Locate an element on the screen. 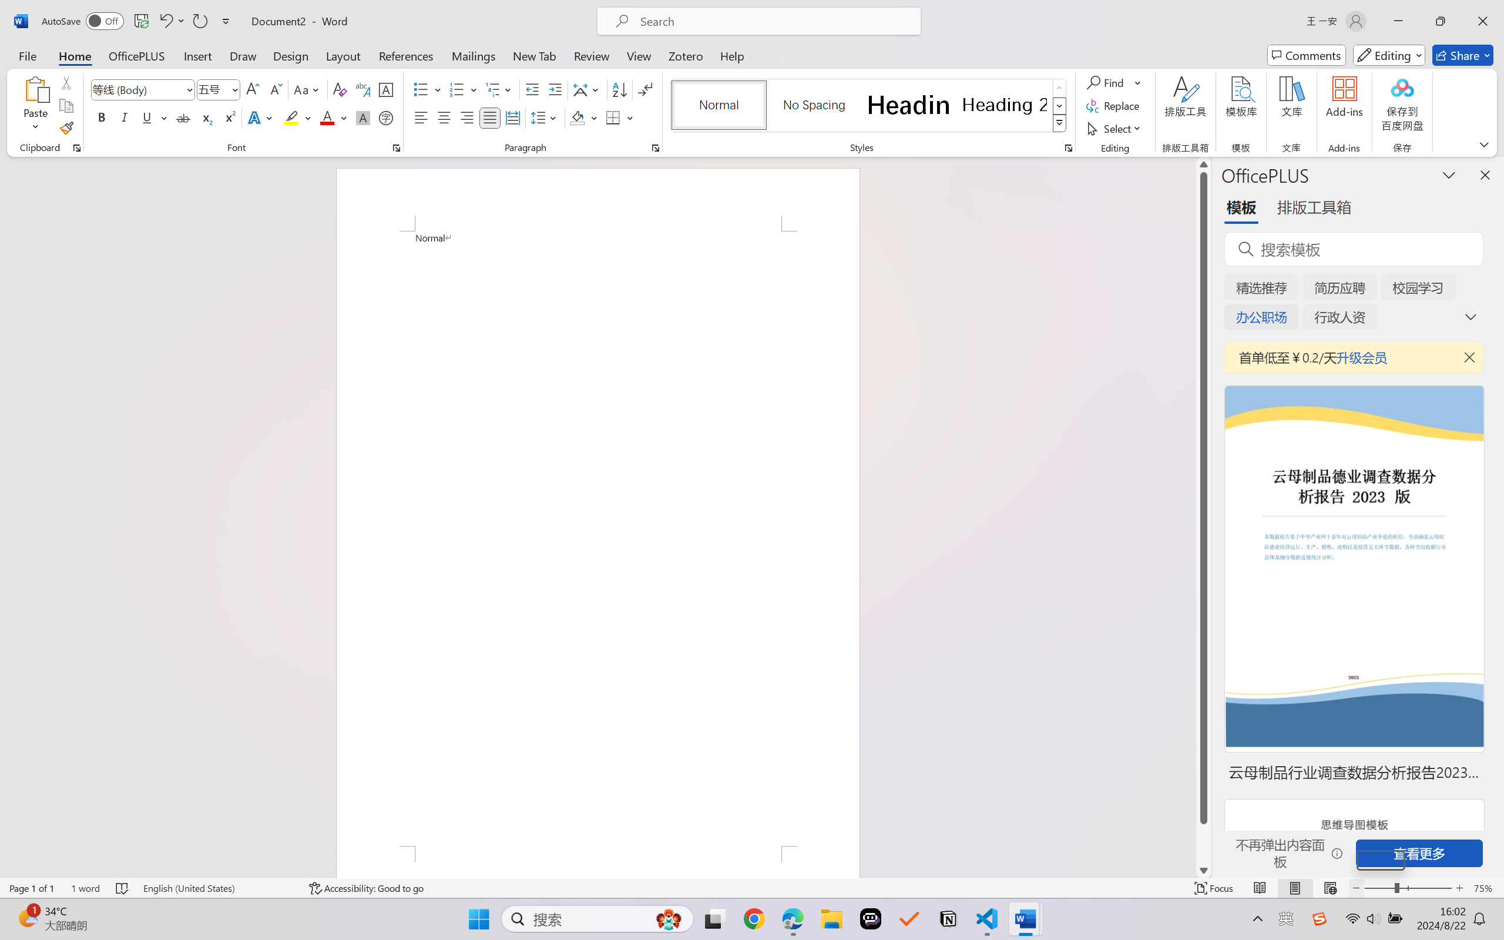 The height and width of the screenshot is (940, 1504). Heading 2 is located at coordinates (1005, 105).